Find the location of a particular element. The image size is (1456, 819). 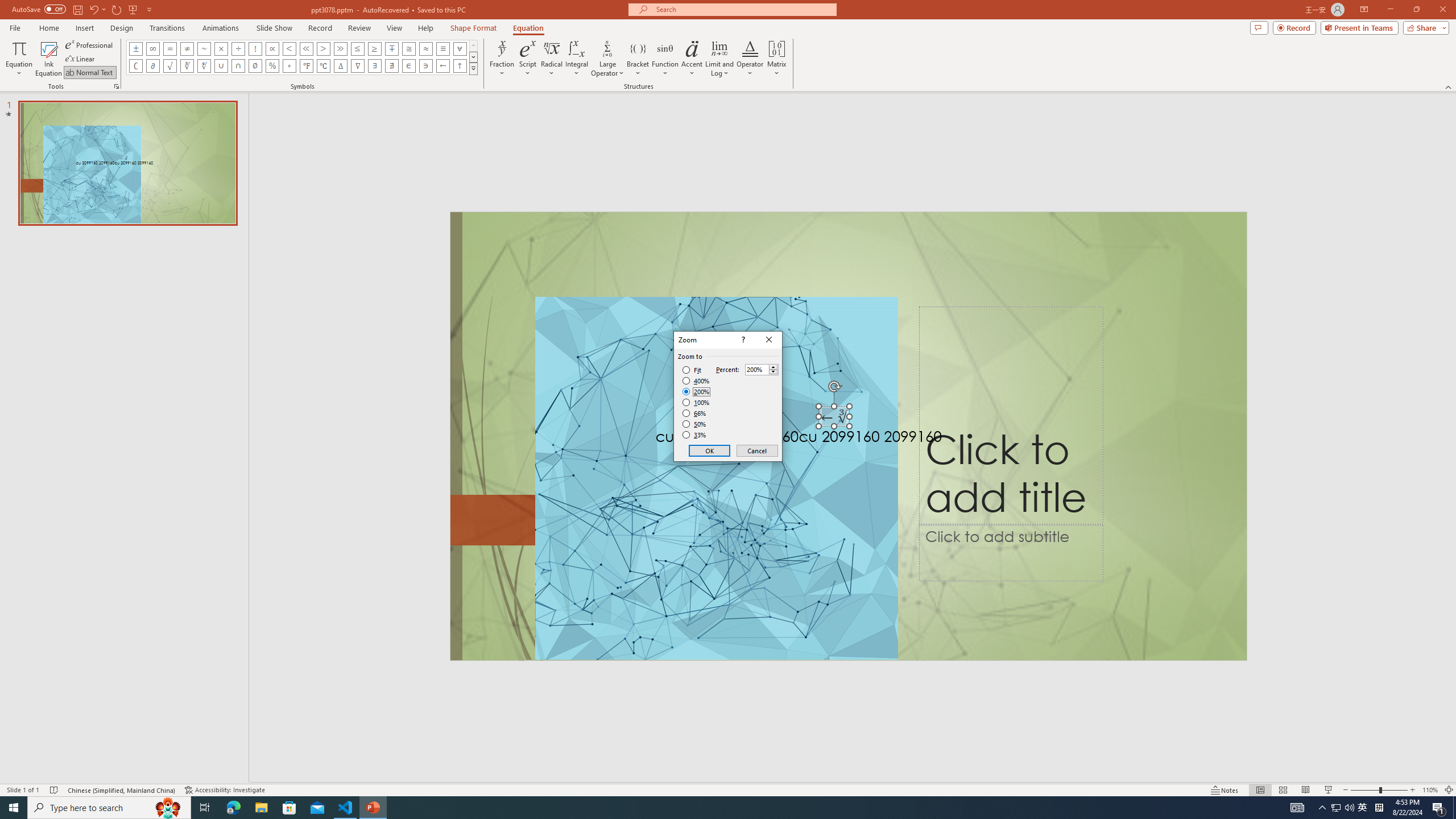

Equation Symbol Radical Sign is located at coordinates (170, 66).